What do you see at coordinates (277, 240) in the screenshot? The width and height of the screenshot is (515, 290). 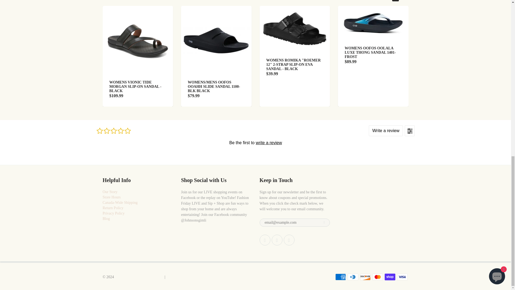 I see `Instagram` at bounding box center [277, 240].